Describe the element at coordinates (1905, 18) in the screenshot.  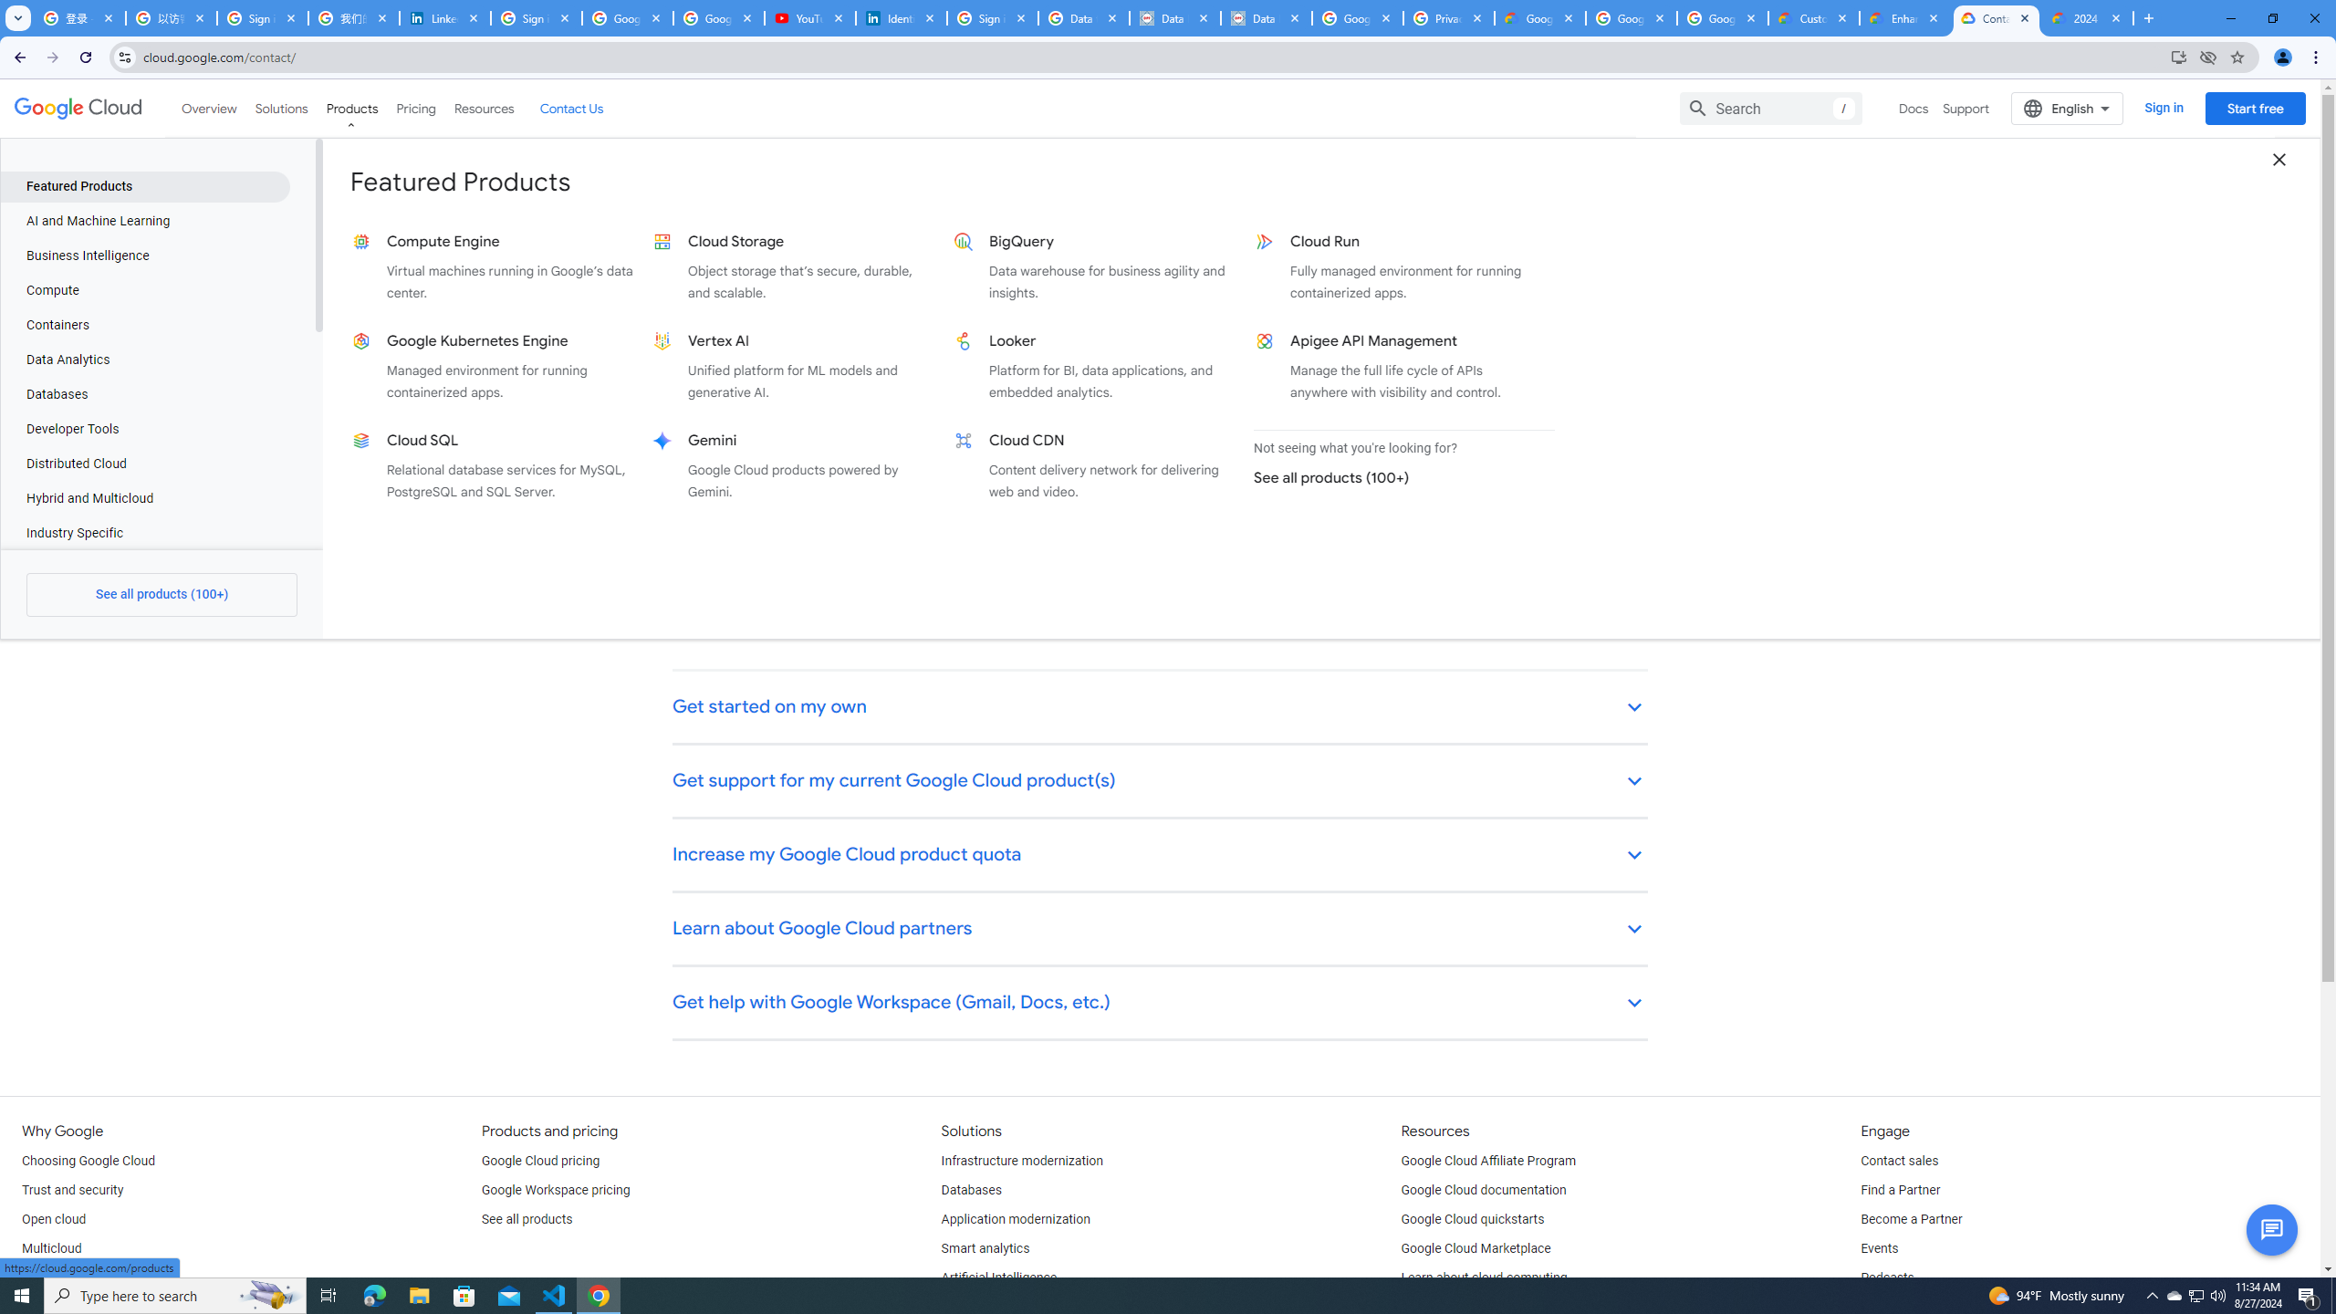
I see `Enhanced Support | Google Cloud` at that location.